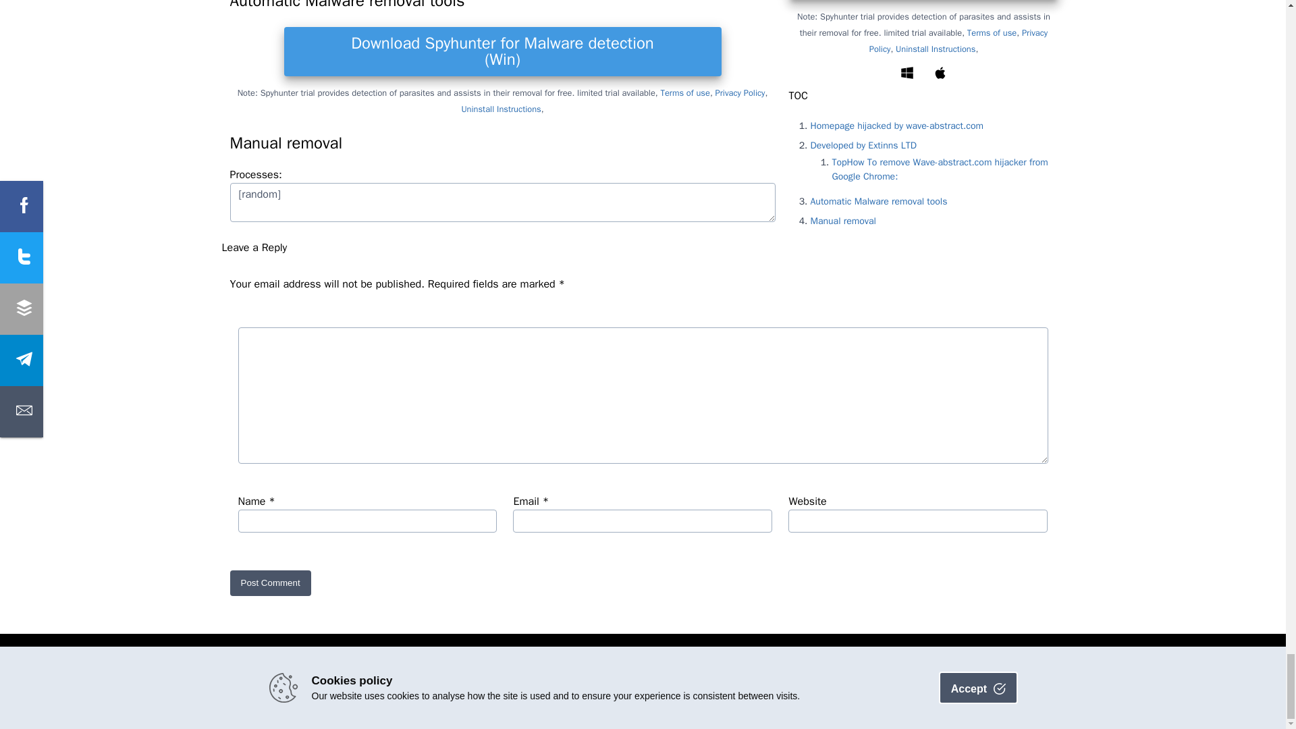  What do you see at coordinates (740, 93) in the screenshot?
I see `Privacy Policy` at bounding box center [740, 93].